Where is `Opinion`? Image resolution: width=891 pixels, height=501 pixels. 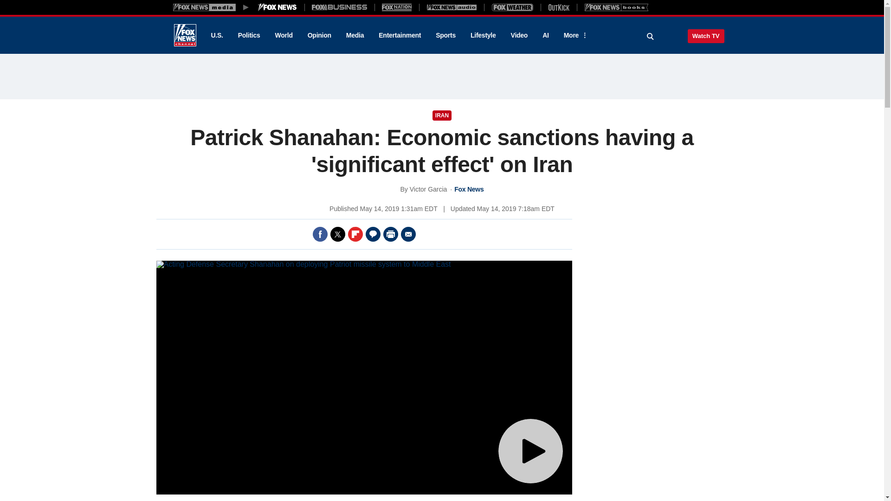
Opinion is located at coordinates (319, 35).